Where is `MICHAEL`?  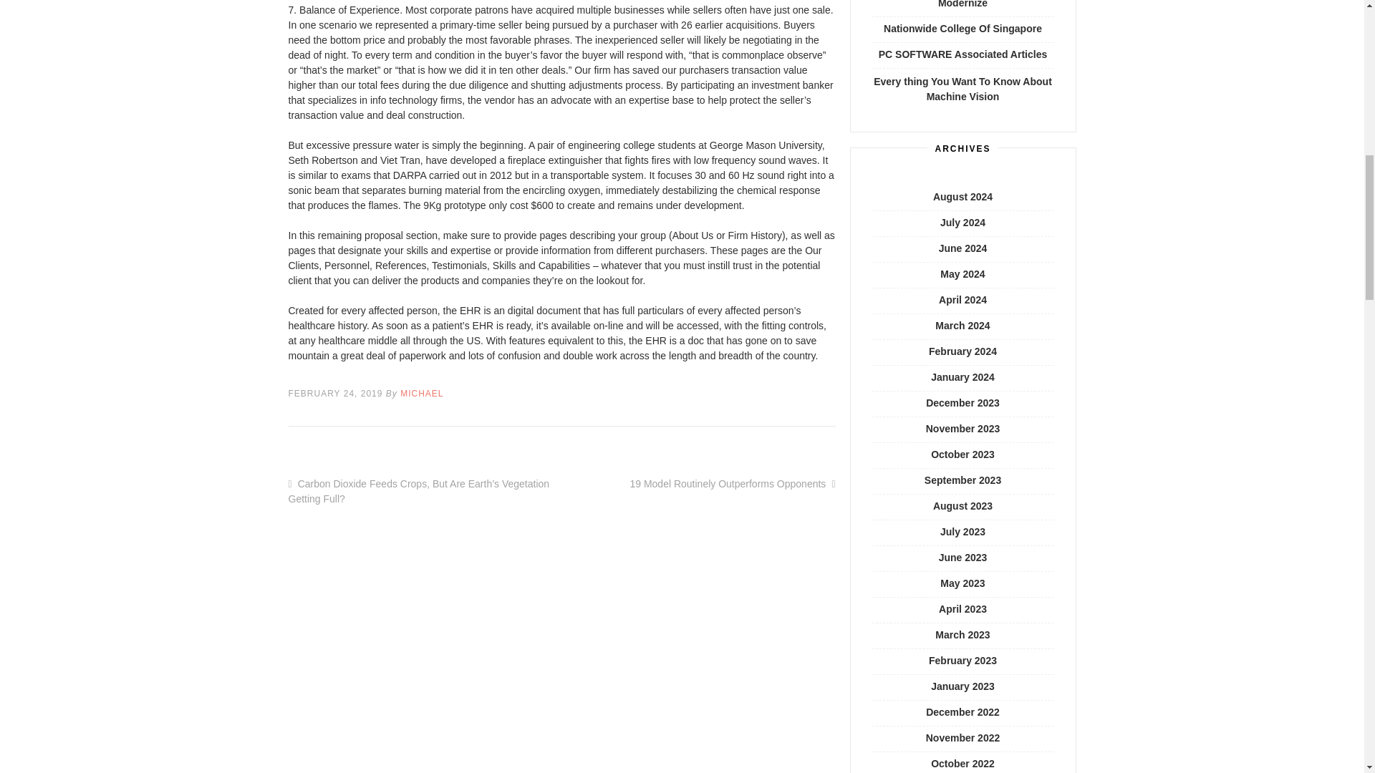 MICHAEL is located at coordinates (421, 394).